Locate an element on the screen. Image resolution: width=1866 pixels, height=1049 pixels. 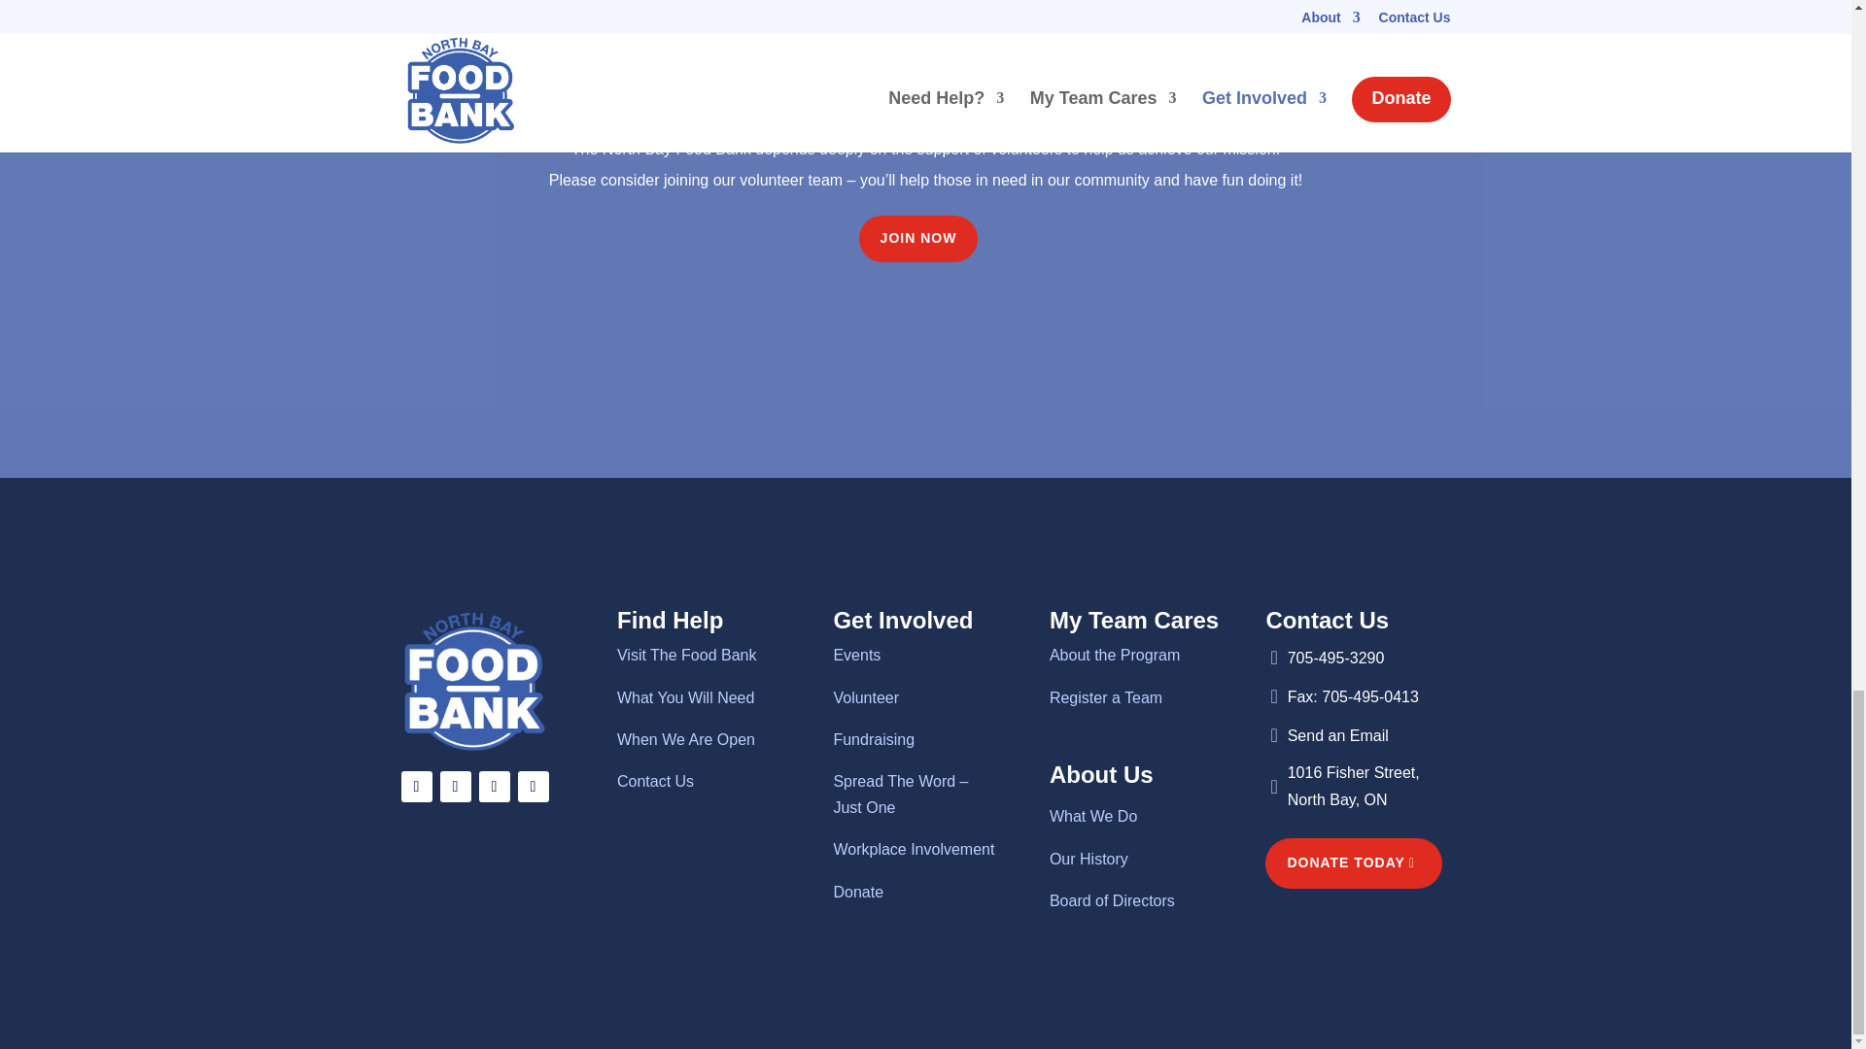
Follow on Facebook is located at coordinates (416, 787).